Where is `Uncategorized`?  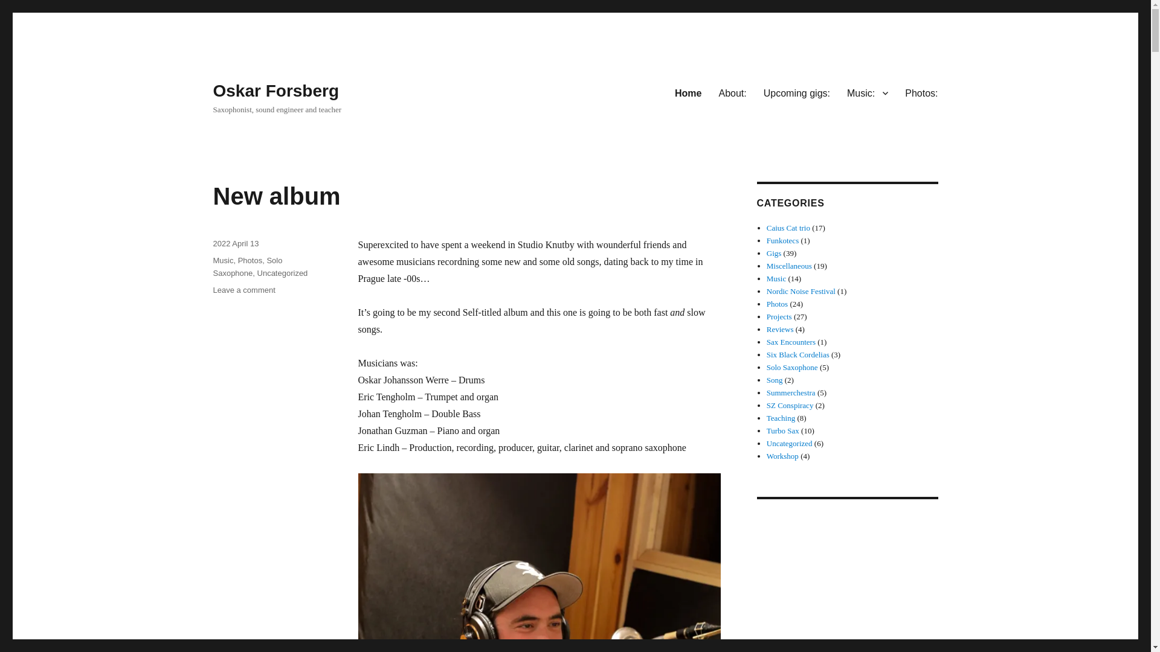
Uncategorized is located at coordinates (283, 273).